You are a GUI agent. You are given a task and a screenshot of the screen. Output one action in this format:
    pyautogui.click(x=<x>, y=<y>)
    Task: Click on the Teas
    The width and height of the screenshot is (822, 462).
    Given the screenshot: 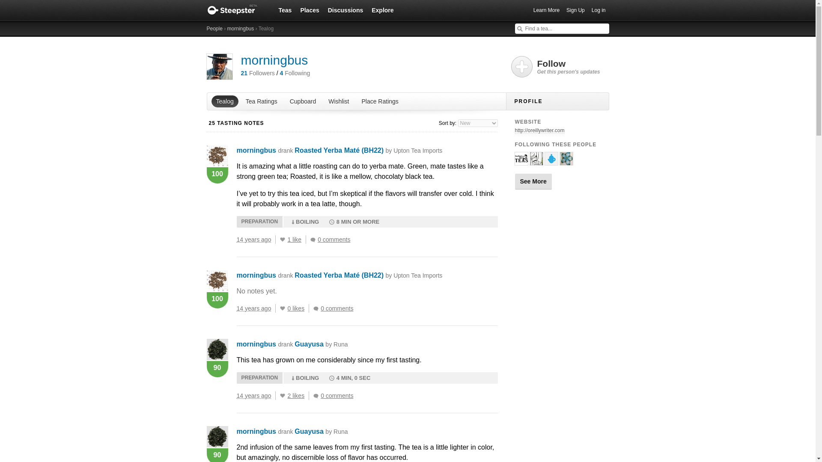 What is the action you would take?
    pyautogui.click(x=285, y=10)
    